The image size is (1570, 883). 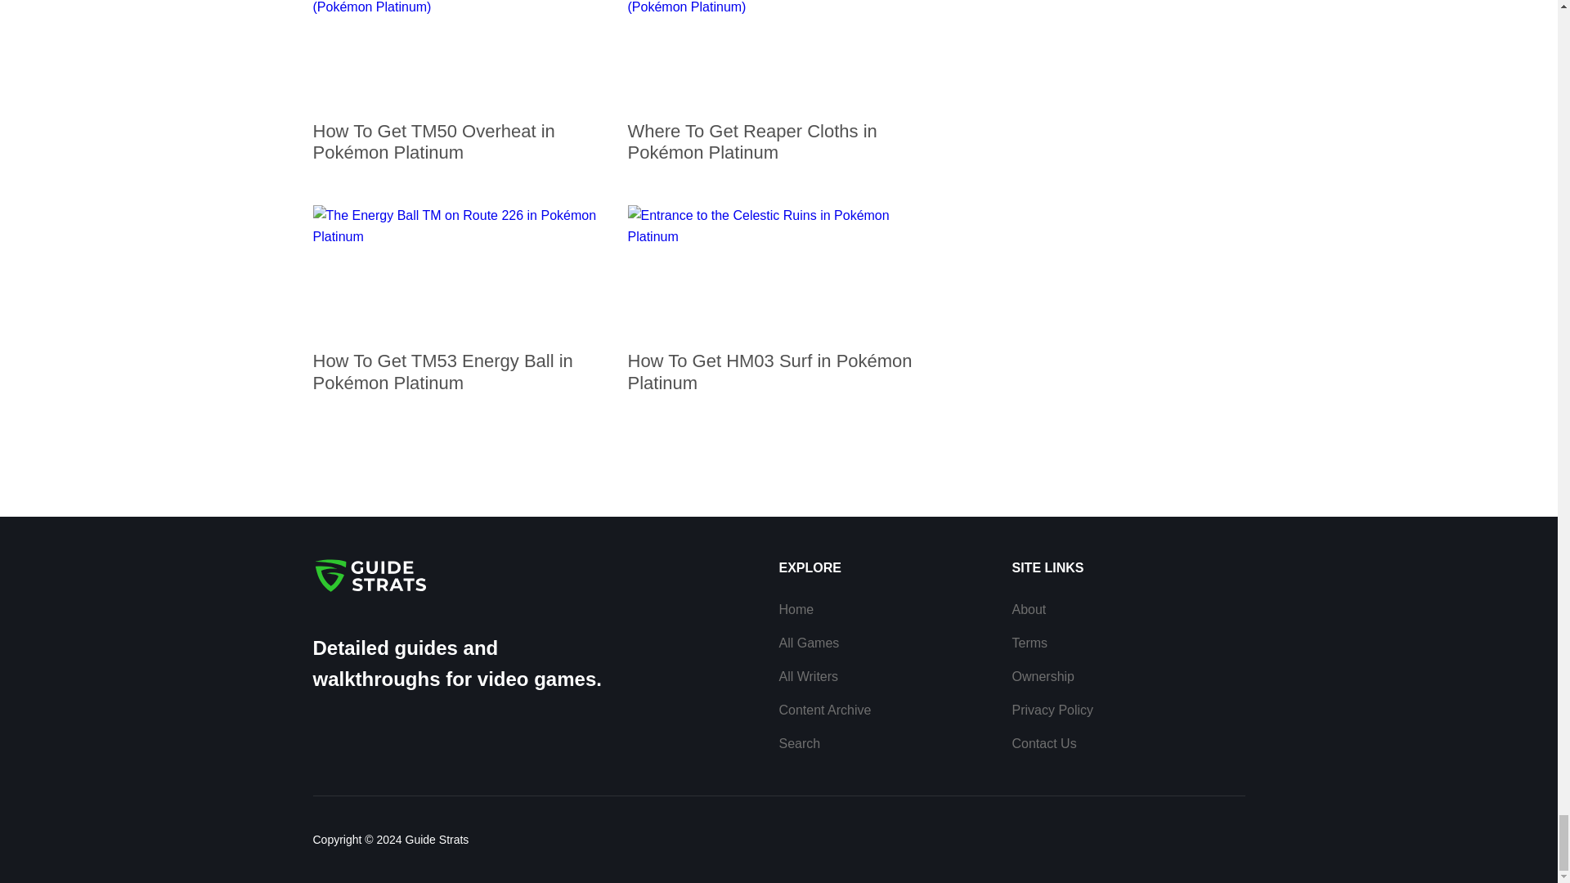 I want to click on Privacy Policy, so click(x=1053, y=710).